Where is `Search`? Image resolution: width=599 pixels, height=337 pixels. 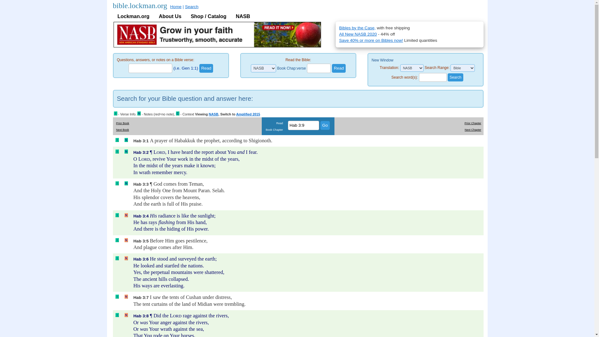
Search is located at coordinates (192, 7).